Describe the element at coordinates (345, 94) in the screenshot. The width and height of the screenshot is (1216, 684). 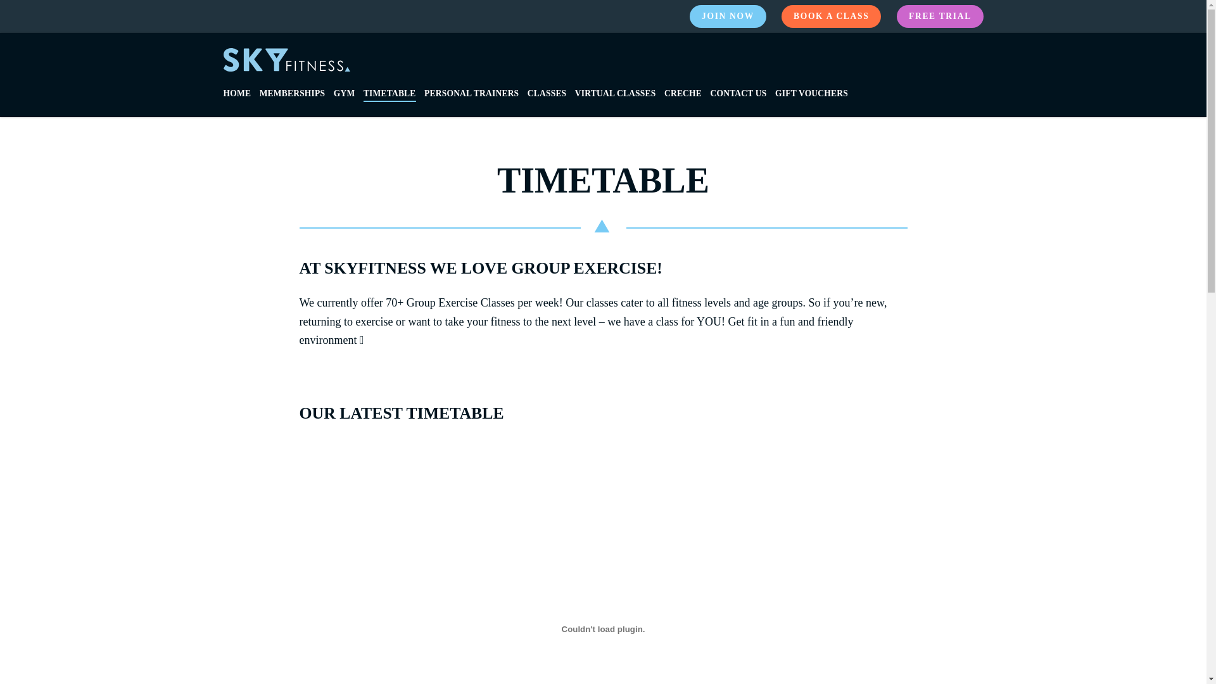
I see `GYM` at that location.